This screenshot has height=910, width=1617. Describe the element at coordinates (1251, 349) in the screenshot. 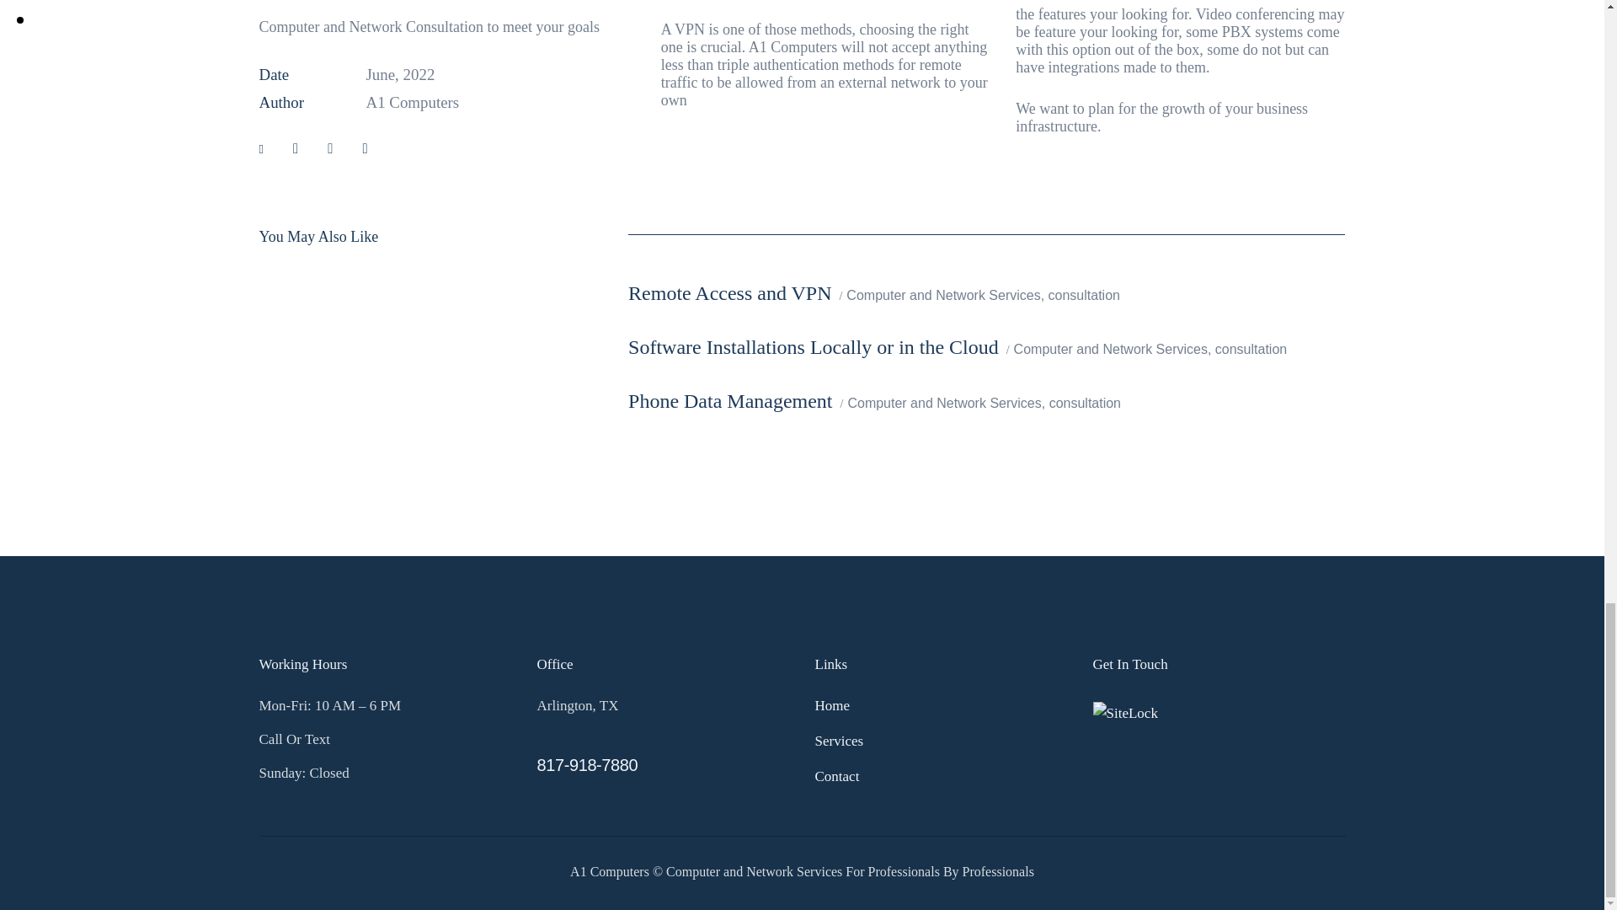

I see `View all posts in consultation` at that location.